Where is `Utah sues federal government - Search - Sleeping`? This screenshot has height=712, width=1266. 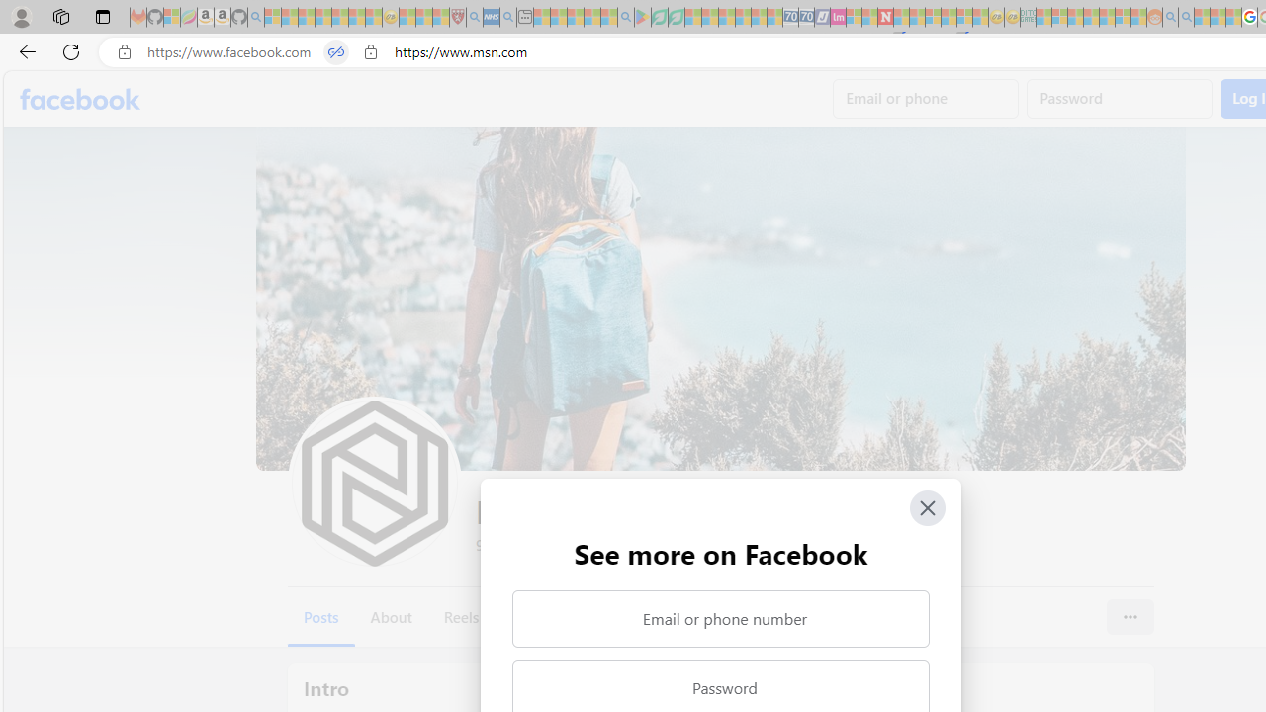
Utah sues federal government - Search - Sleeping is located at coordinates (1186, 18).